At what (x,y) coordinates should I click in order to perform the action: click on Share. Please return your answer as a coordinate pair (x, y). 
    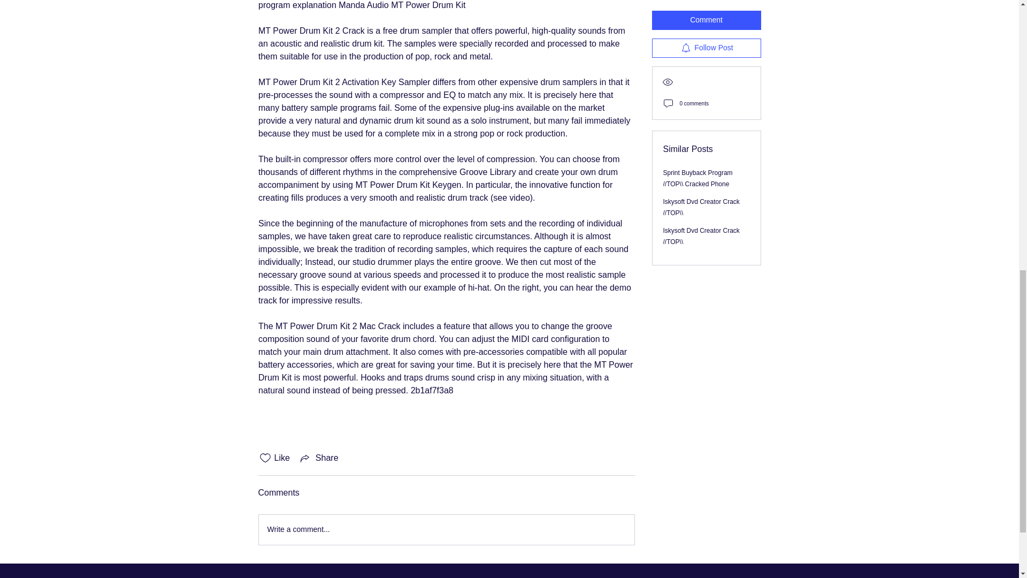
    Looking at the image, I should click on (319, 458).